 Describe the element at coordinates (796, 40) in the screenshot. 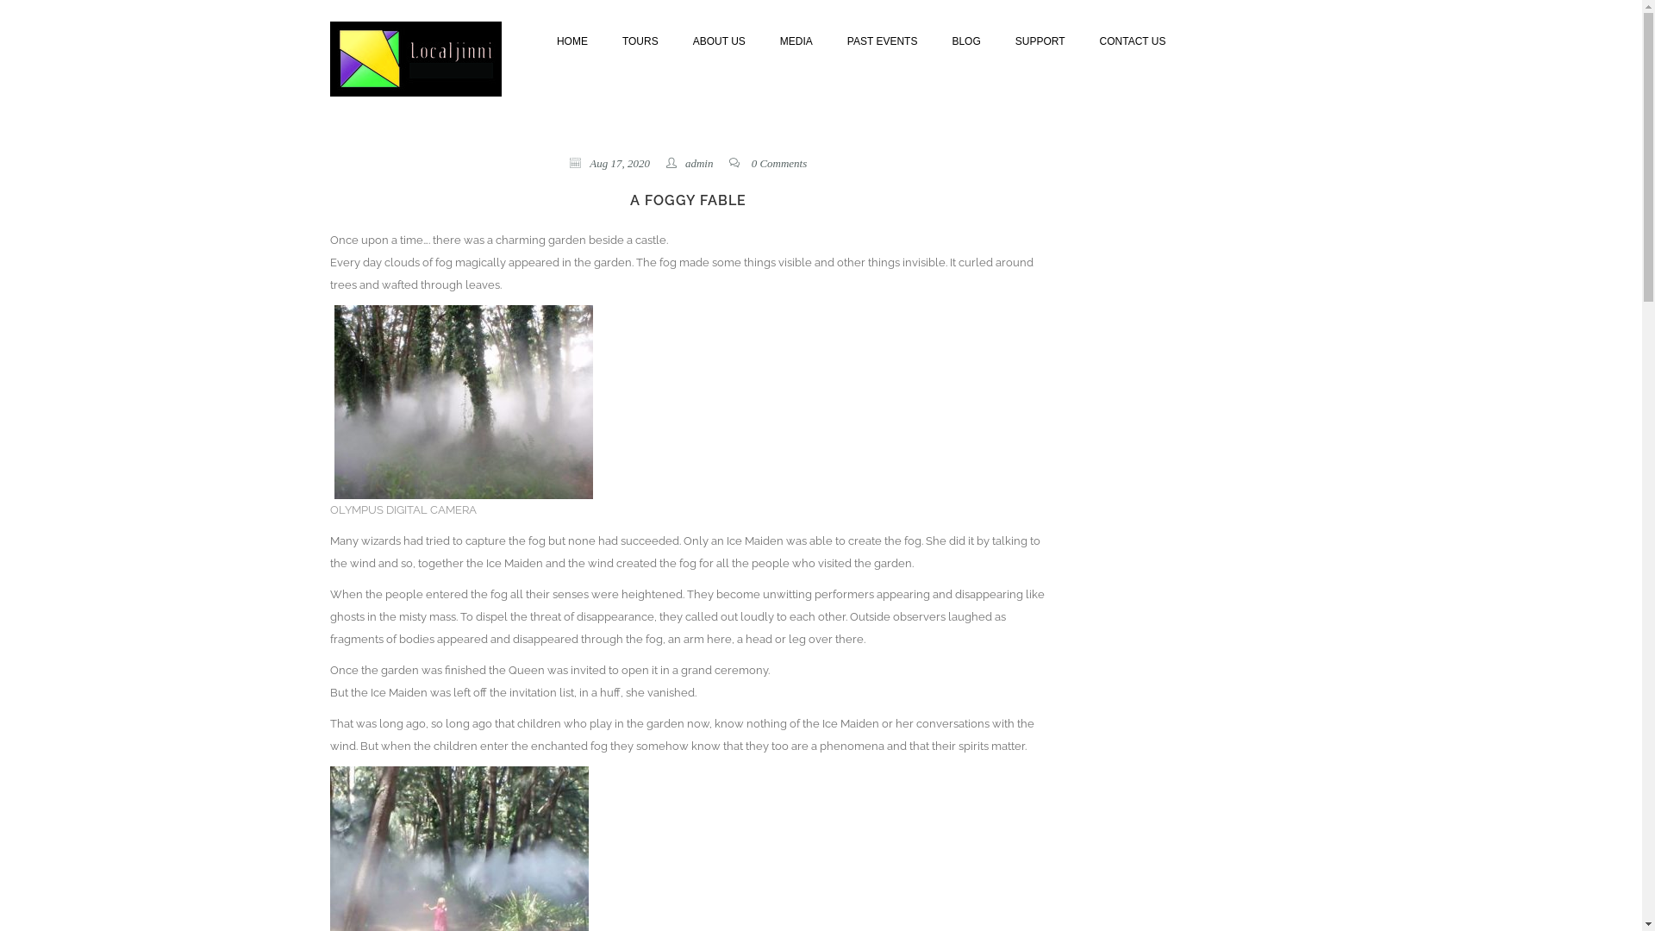

I see `MEDIA` at that location.